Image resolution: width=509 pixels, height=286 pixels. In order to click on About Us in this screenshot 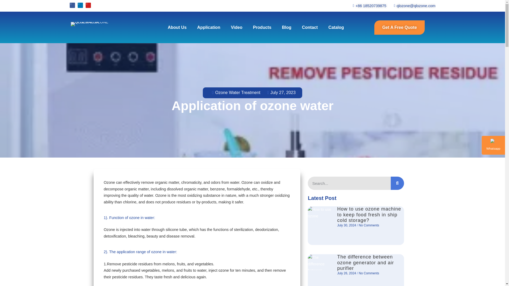, I will do `click(177, 28)`.